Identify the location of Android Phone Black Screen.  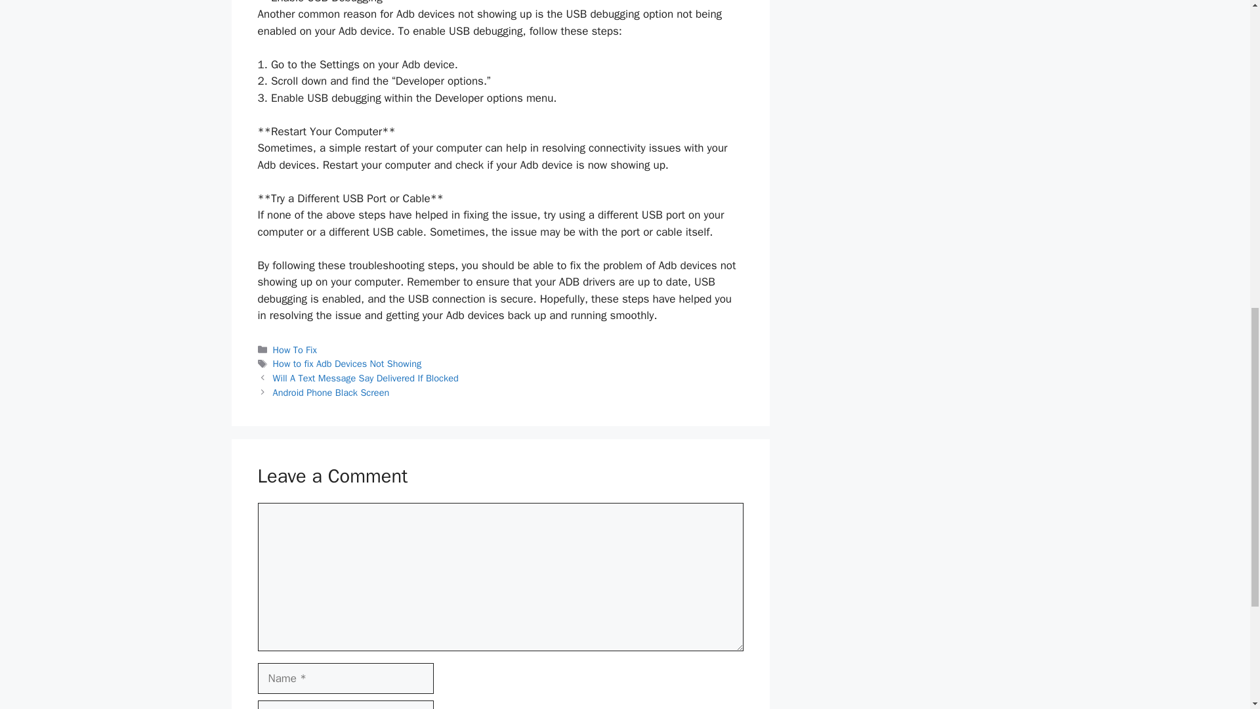
(331, 392).